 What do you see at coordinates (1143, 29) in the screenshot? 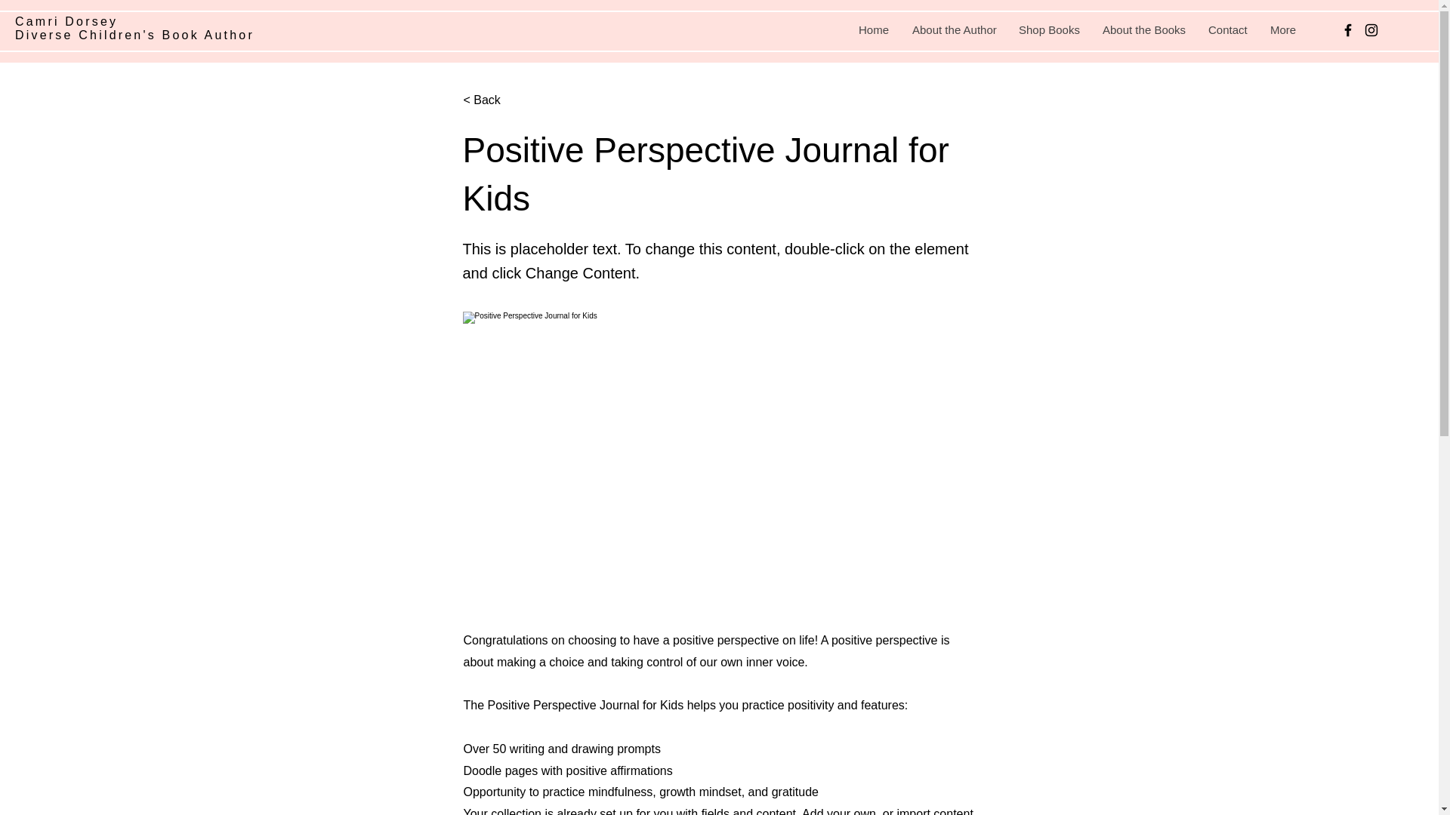
I see `About the Books` at bounding box center [1143, 29].